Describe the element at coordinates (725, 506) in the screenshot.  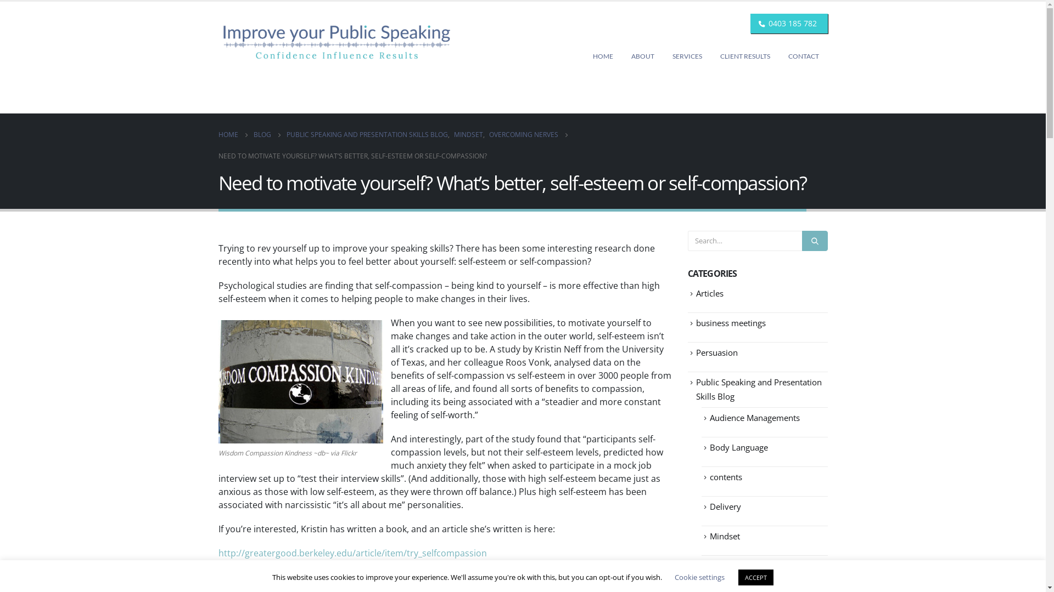
I see `Delivery` at that location.